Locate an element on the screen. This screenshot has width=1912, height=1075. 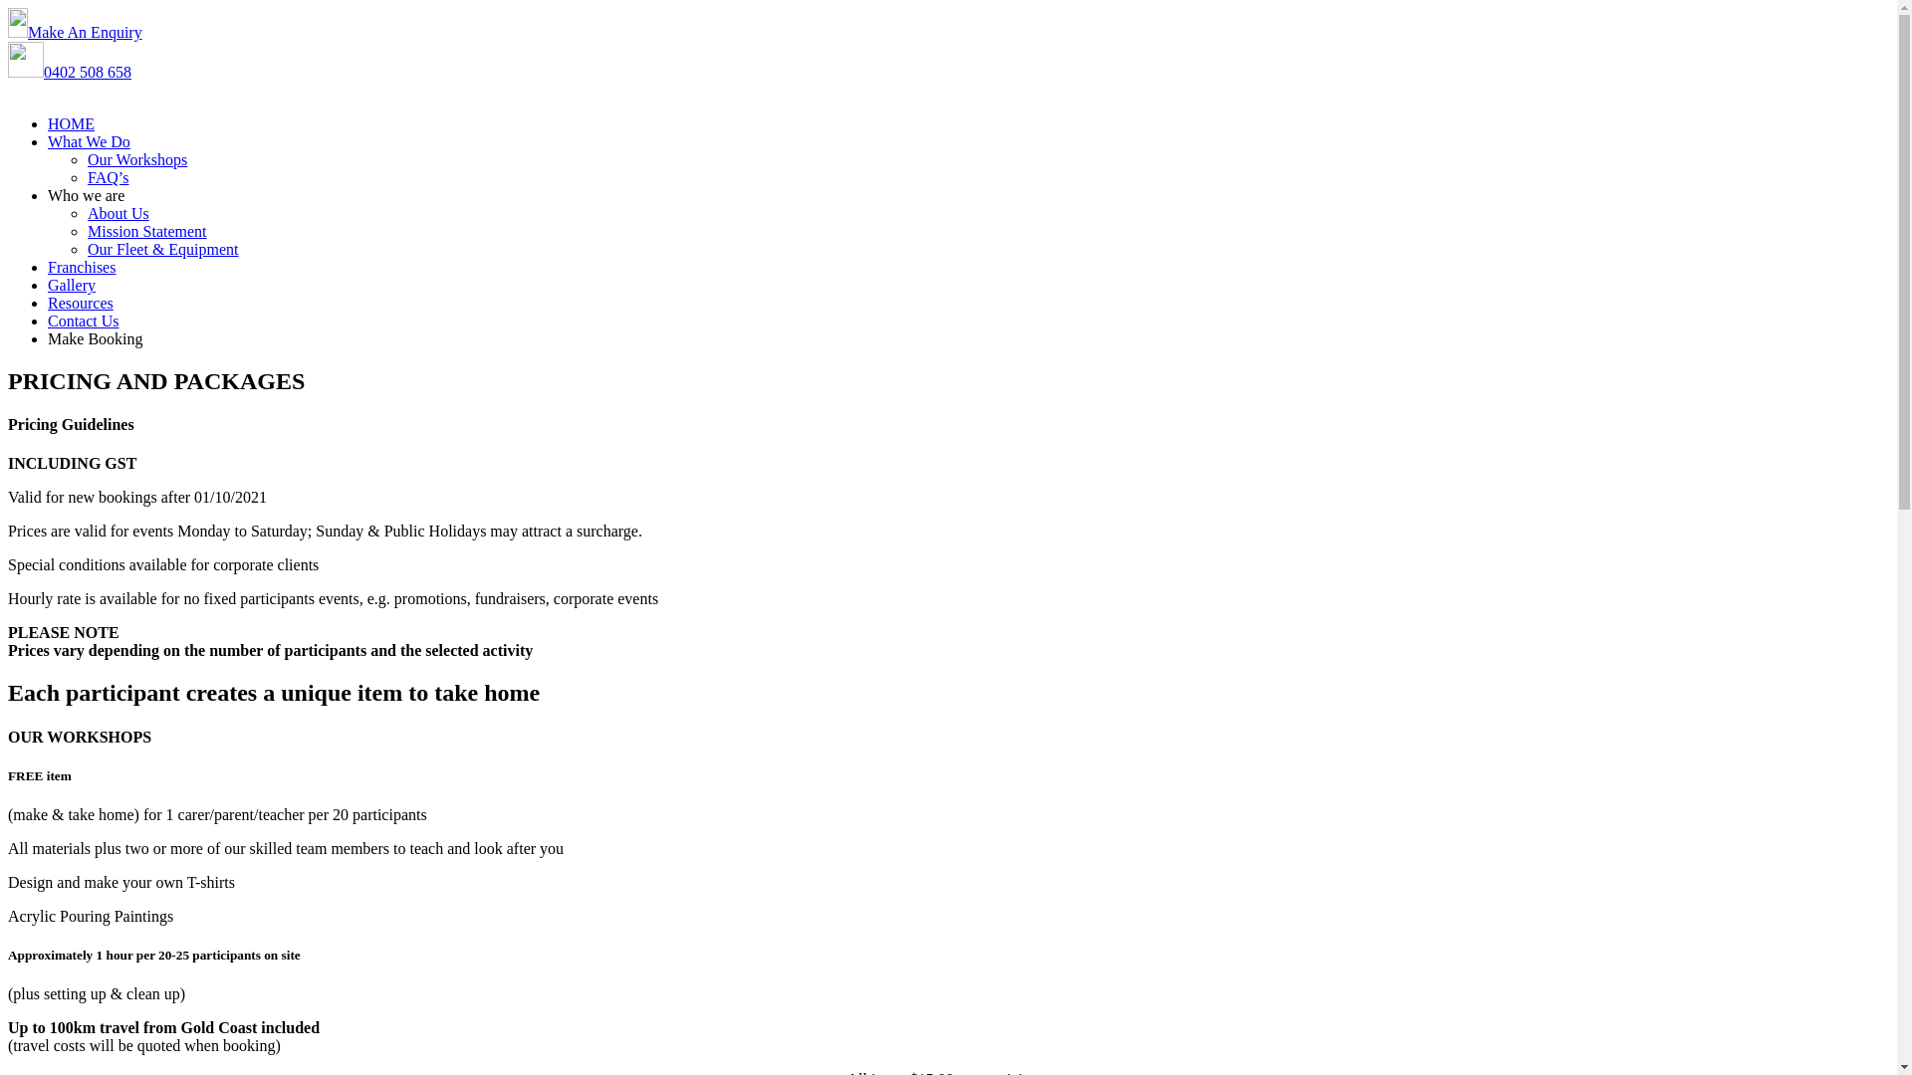
Our Workshops is located at coordinates (137, 159).